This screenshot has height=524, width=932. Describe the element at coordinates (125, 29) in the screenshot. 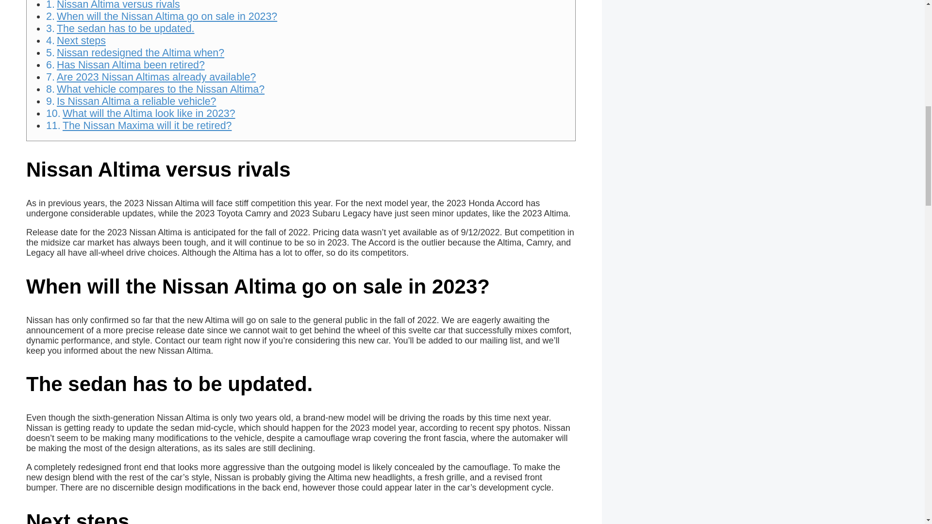

I see `The sedan has to be updated.` at that location.